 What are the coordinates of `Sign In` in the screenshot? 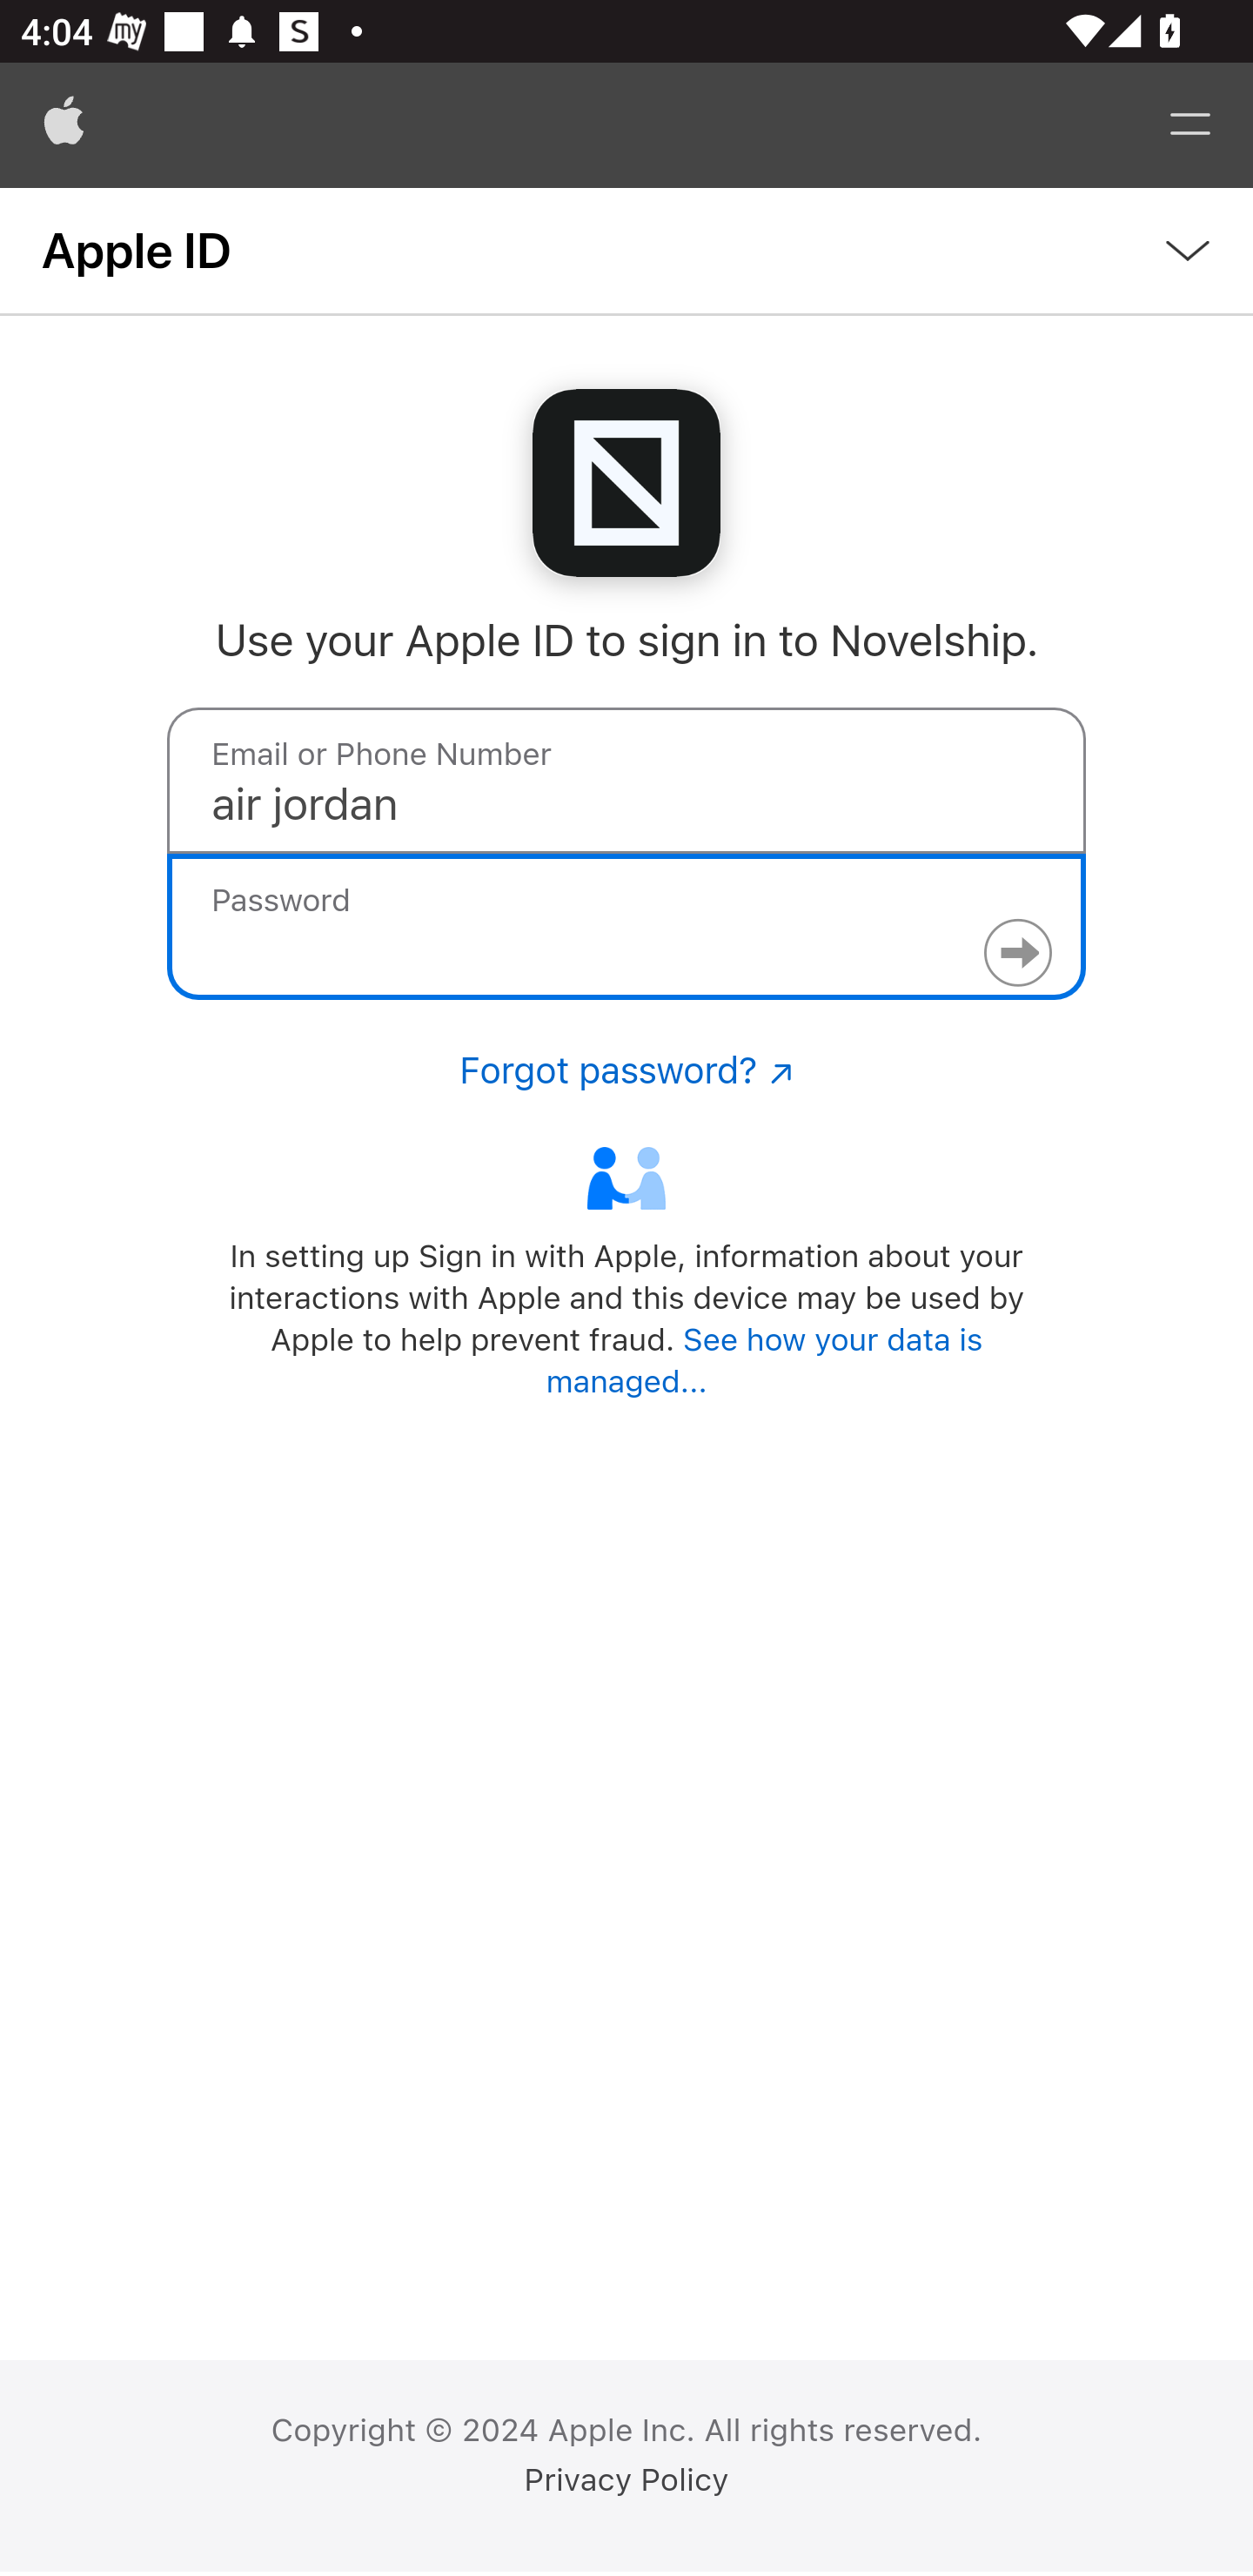 It's located at (1016, 952).